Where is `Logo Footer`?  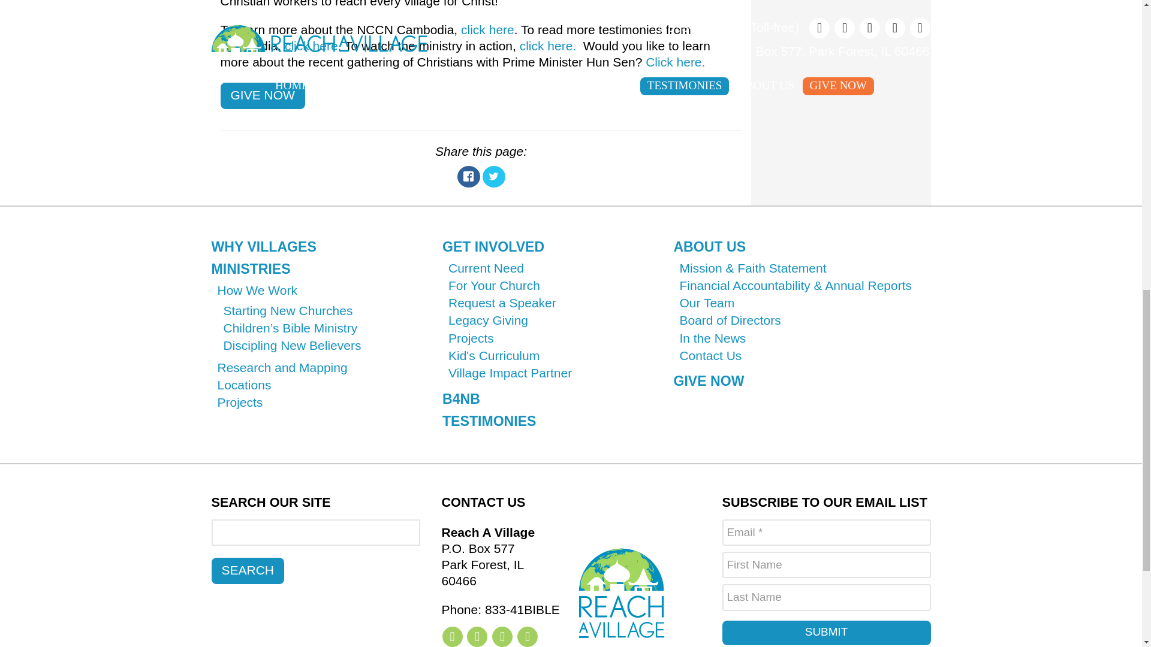
Logo Footer is located at coordinates (621, 593).